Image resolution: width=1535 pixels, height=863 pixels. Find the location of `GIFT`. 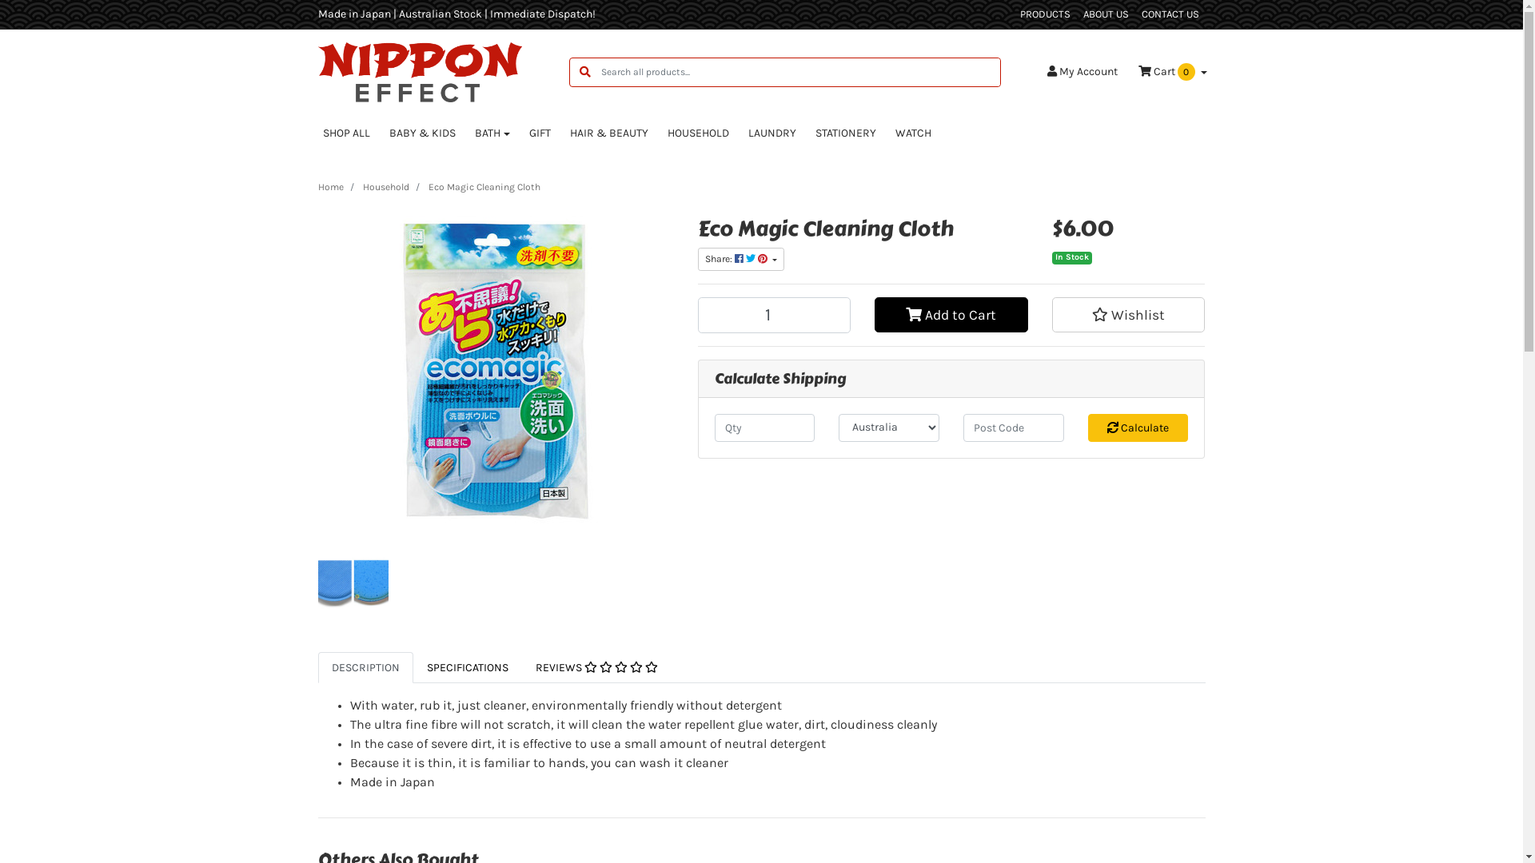

GIFT is located at coordinates (540, 133).